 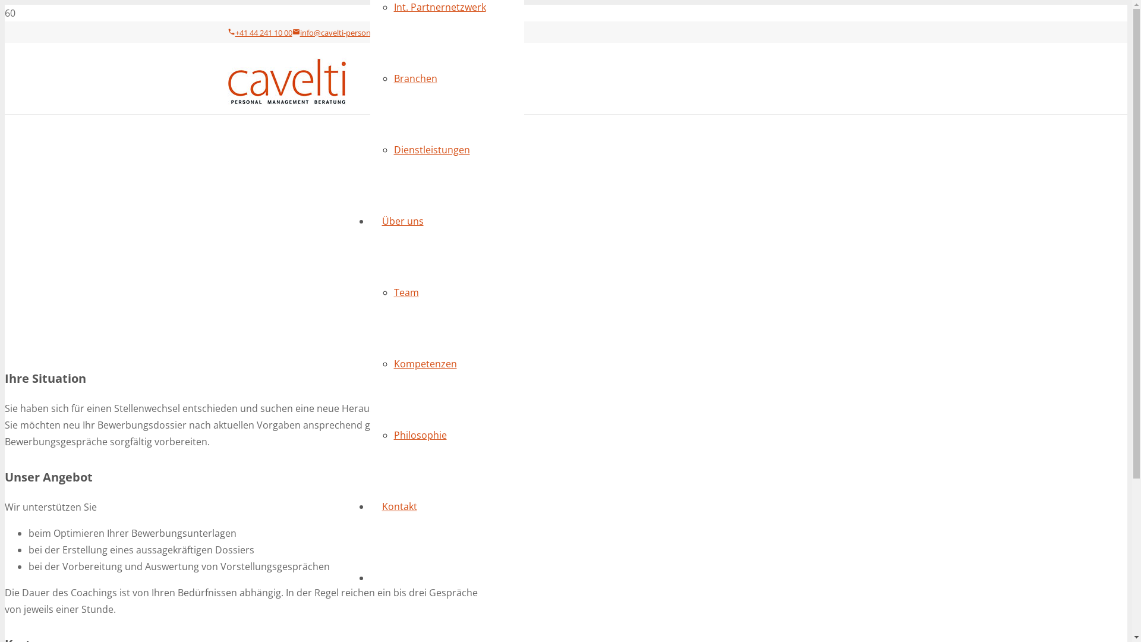 What do you see at coordinates (399, 506) in the screenshot?
I see `Kontakt` at bounding box center [399, 506].